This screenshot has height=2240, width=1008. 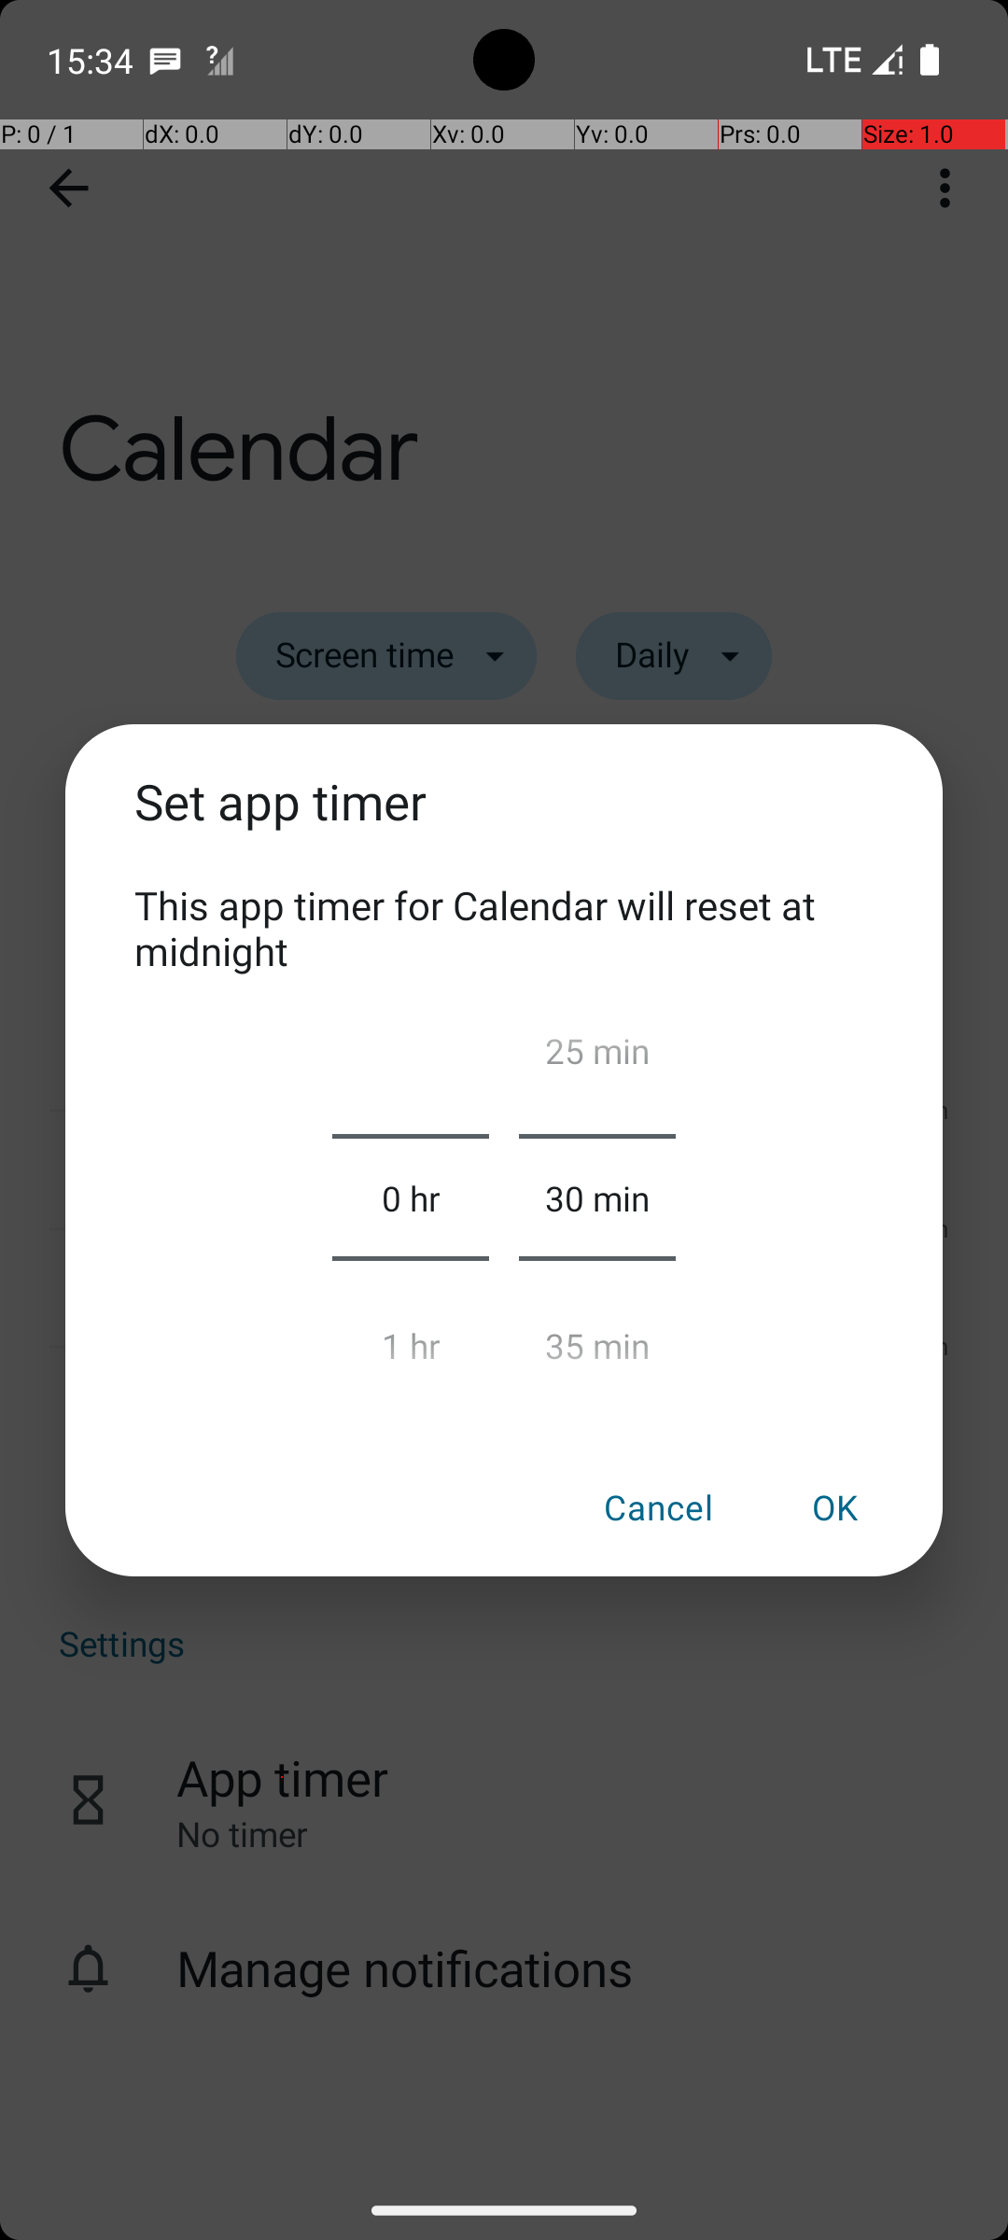 I want to click on Set app timer, so click(x=504, y=823).